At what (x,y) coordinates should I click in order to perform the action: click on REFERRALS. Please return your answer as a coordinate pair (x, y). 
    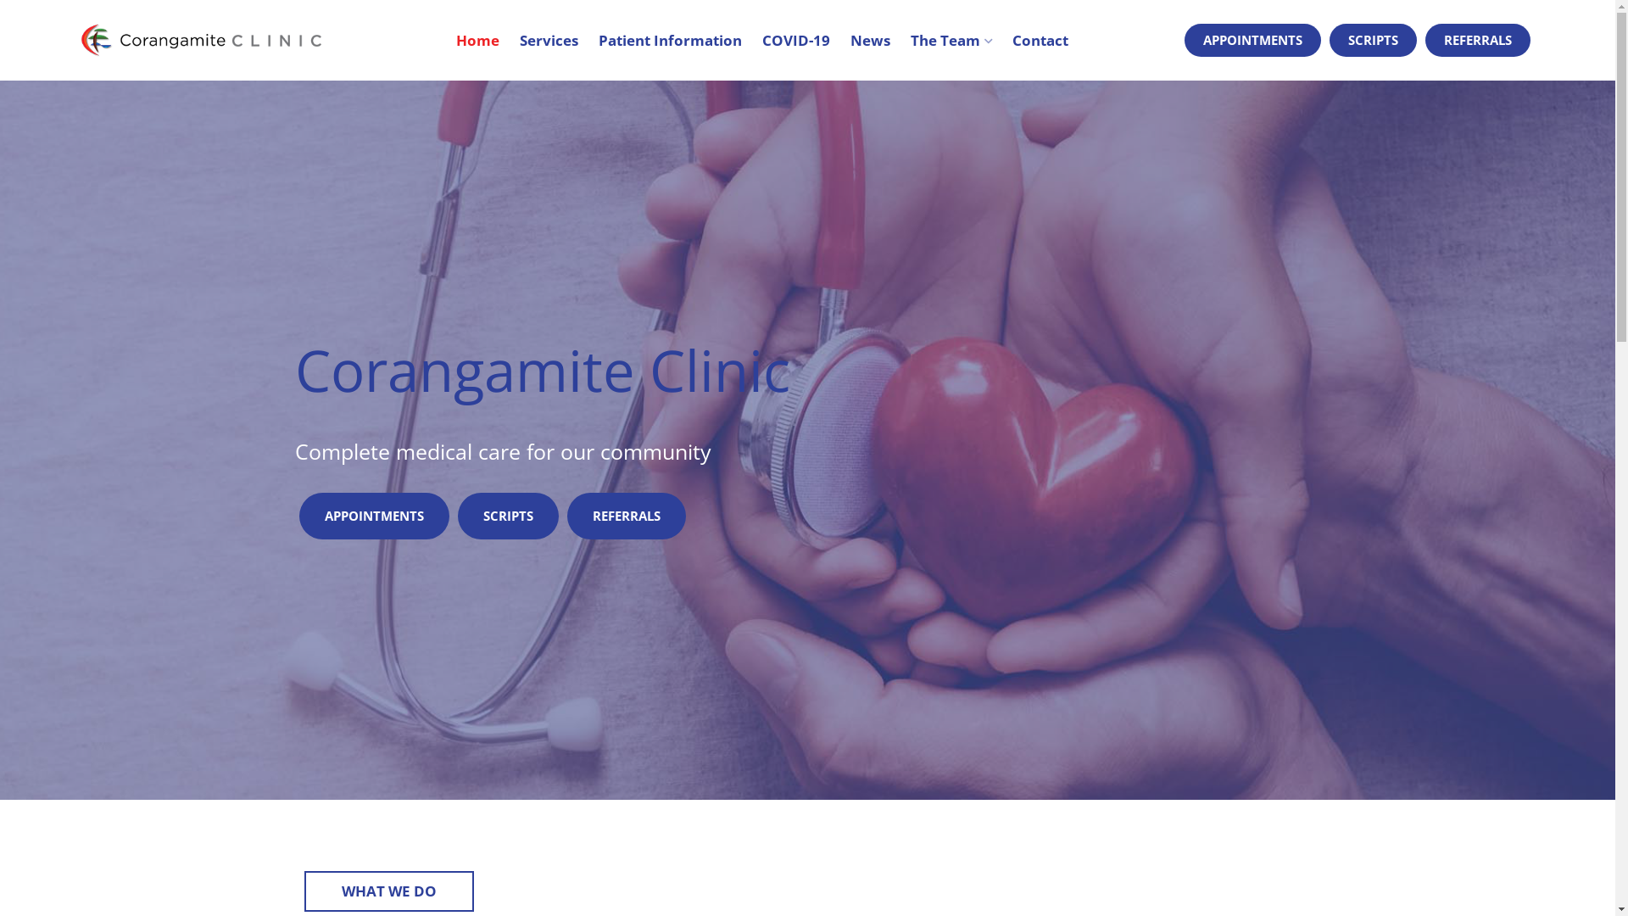
    Looking at the image, I should click on (626, 516).